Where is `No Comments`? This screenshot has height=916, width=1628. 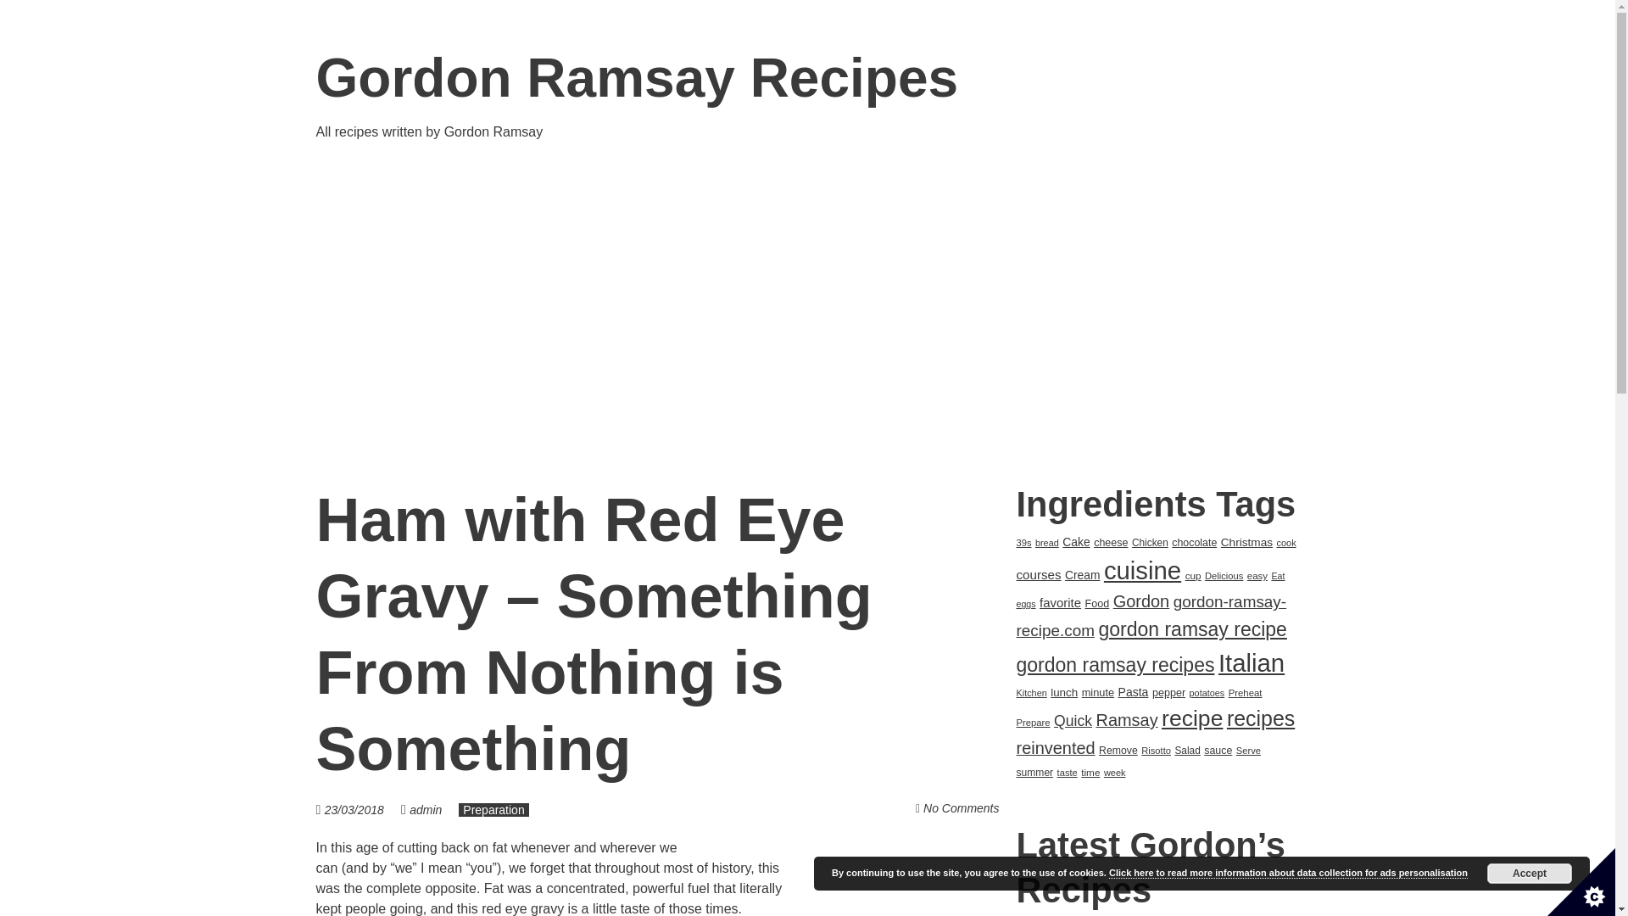
No Comments is located at coordinates (961, 808).